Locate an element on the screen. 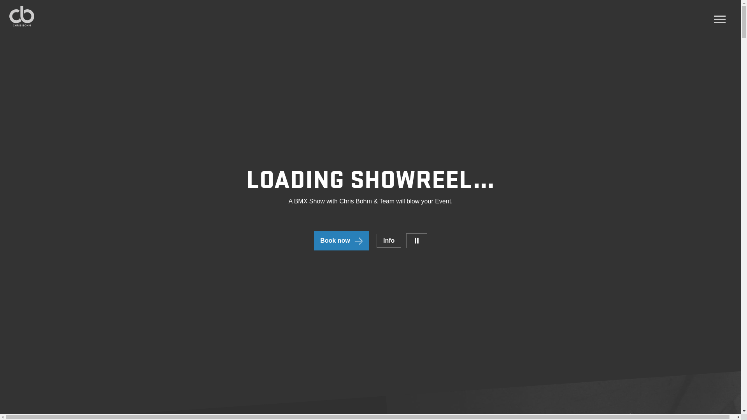  Info is located at coordinates (389, 241).